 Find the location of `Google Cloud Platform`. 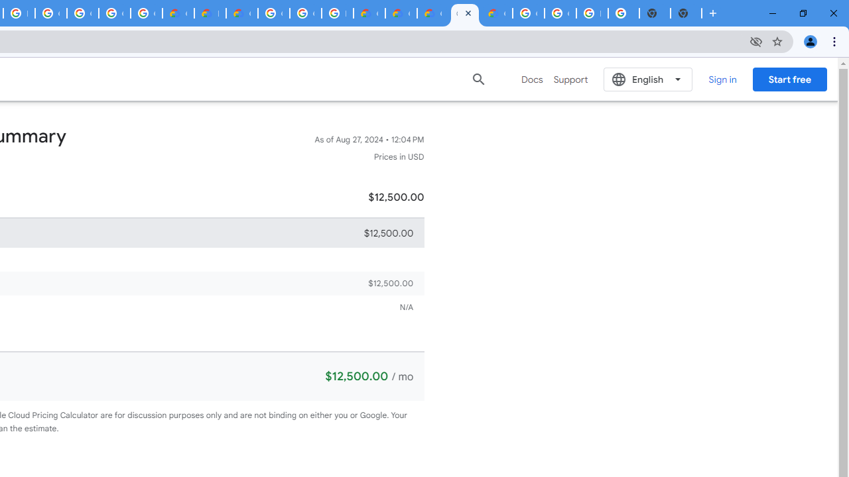

Google Cloud Platform is located at coordinates (273, 13).